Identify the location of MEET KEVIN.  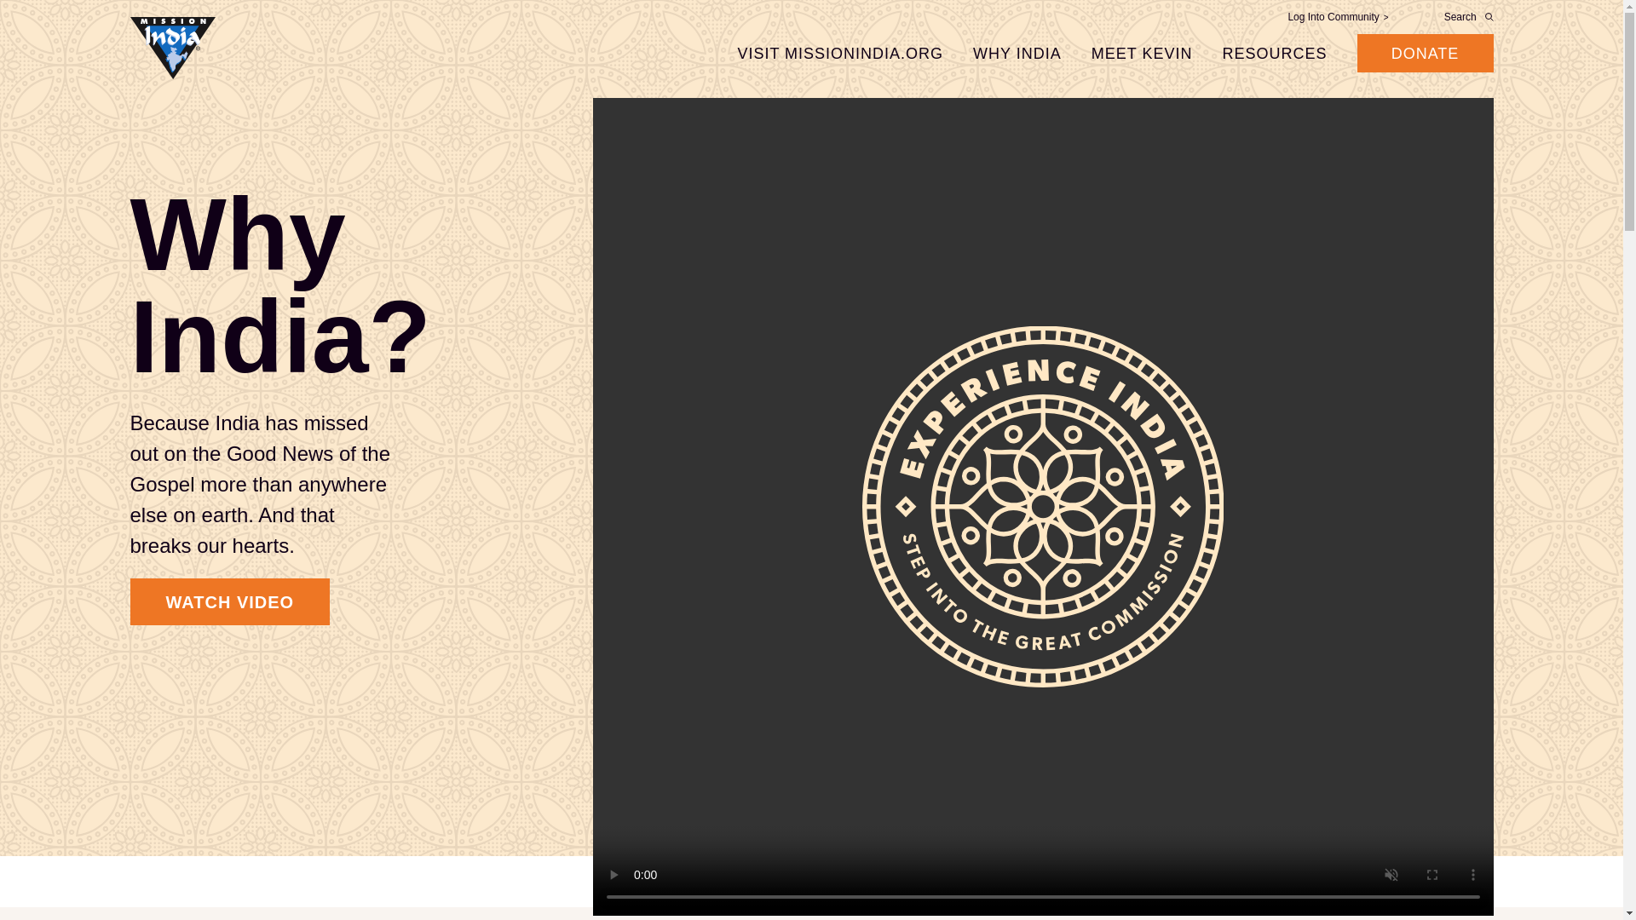
(1142, 53).